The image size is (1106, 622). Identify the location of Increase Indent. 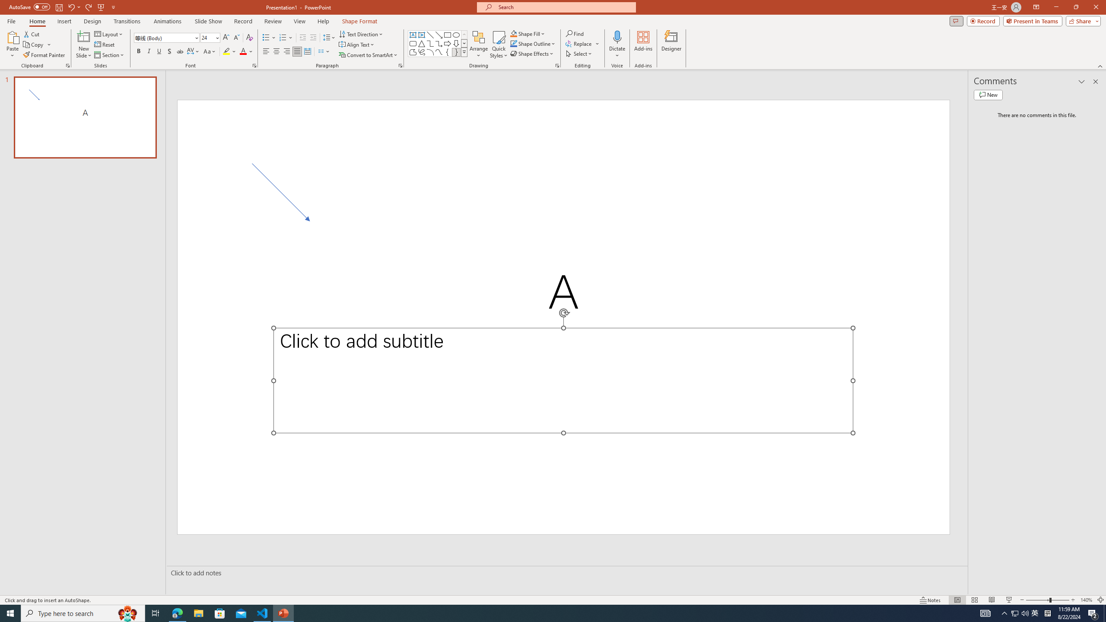
(314, 38).